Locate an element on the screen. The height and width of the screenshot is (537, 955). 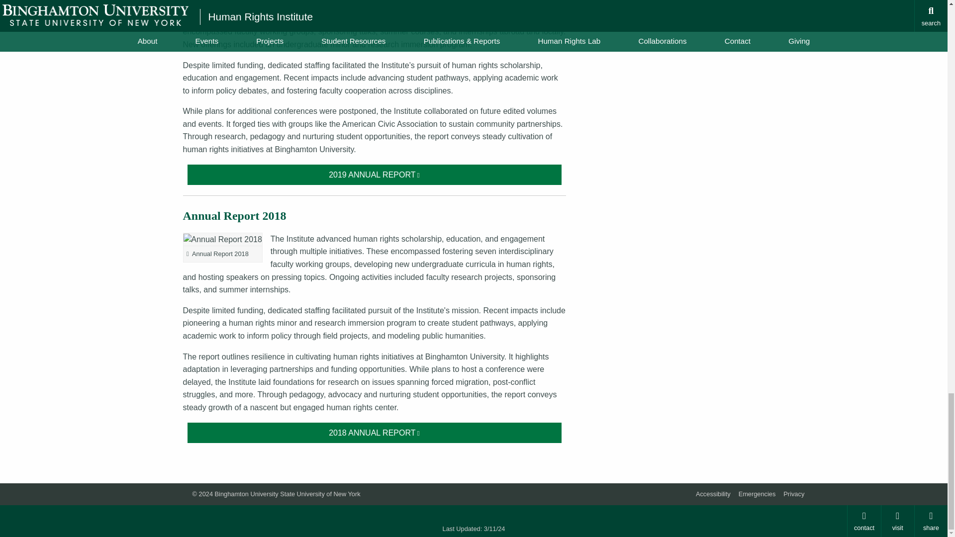
2018 Annual Report is located at coordinates (375, 433).